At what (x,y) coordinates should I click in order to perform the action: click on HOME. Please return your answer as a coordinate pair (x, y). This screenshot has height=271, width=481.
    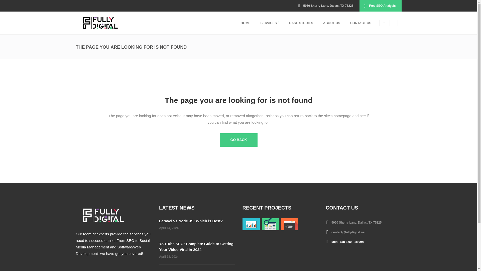
    Looking at the image, I should click on (246, 23).